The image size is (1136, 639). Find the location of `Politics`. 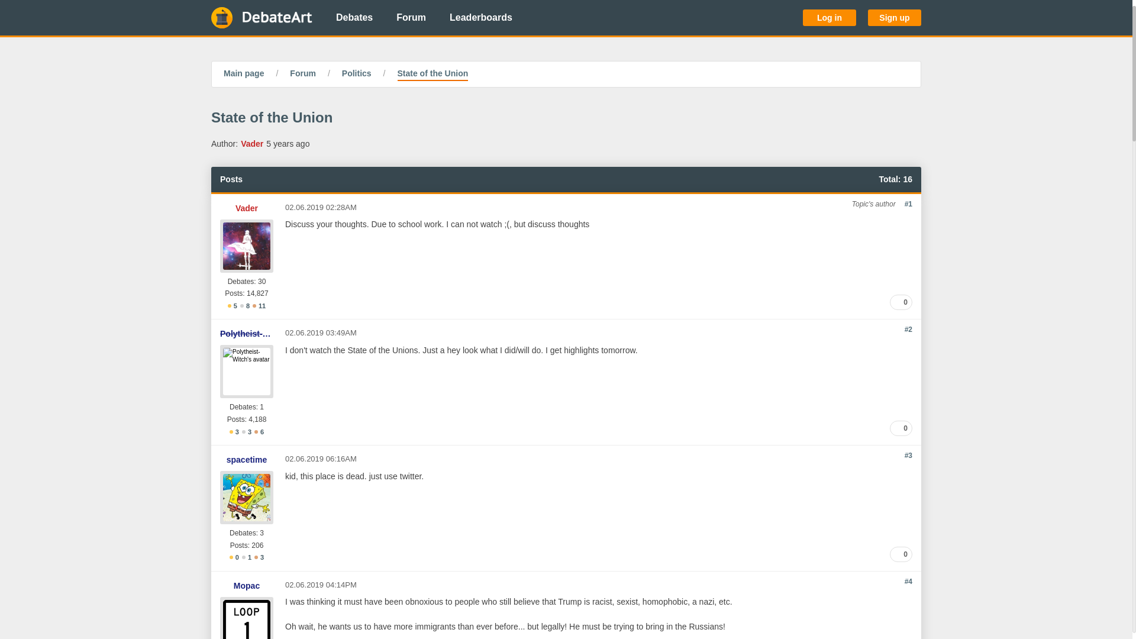

Politics is located at coordinates (356, 75).